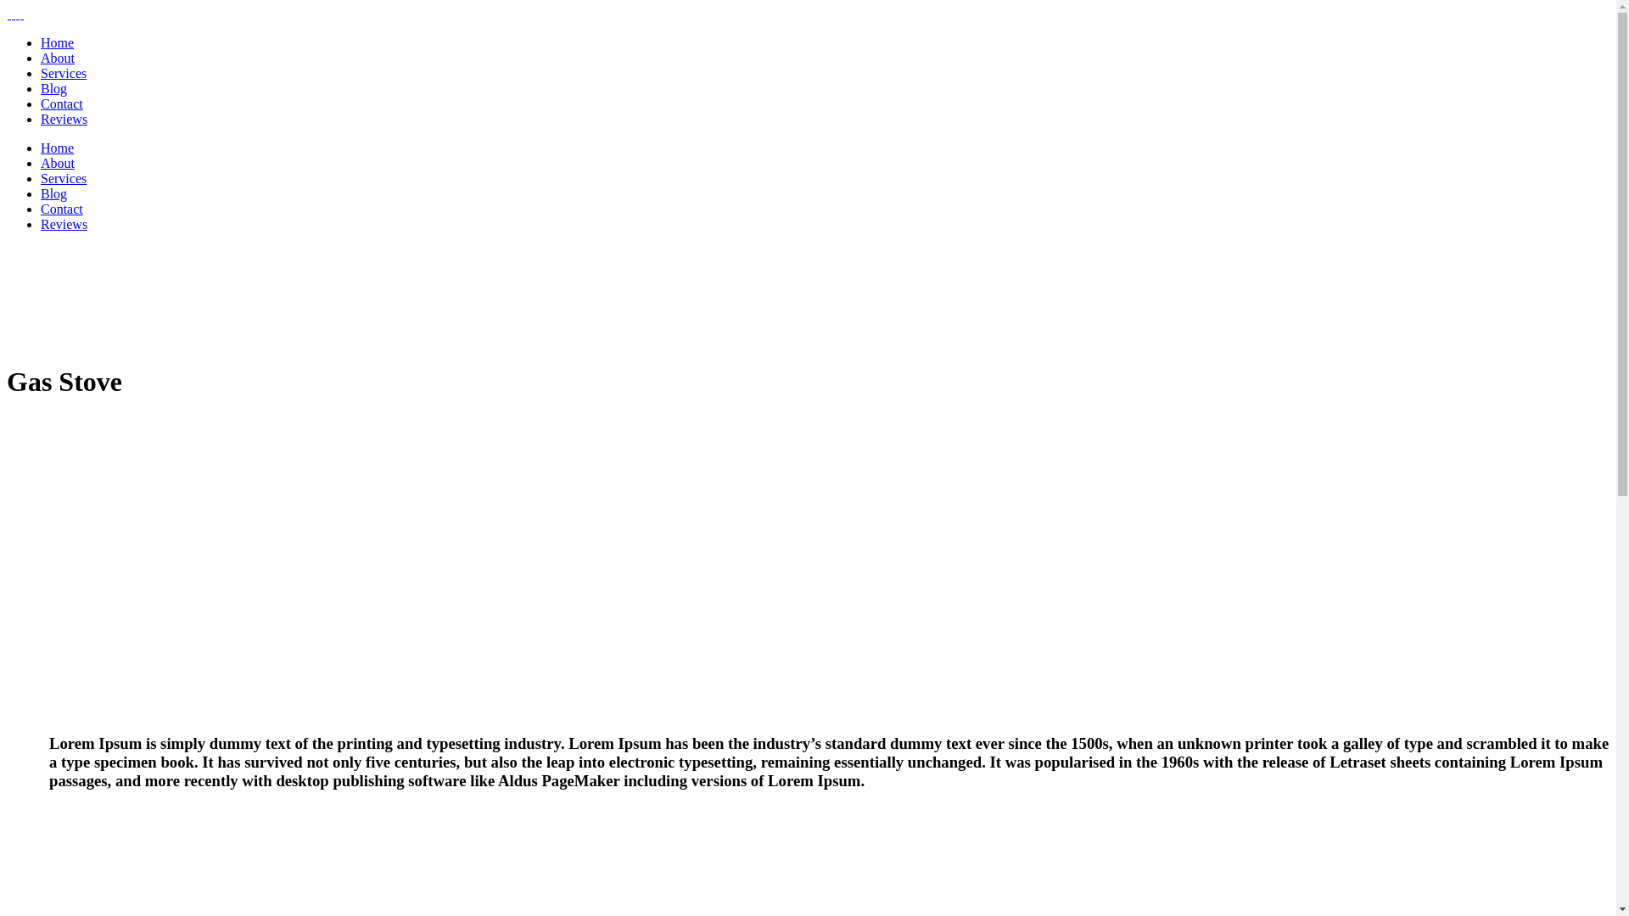  I want to click on Home, so click(58, 148).